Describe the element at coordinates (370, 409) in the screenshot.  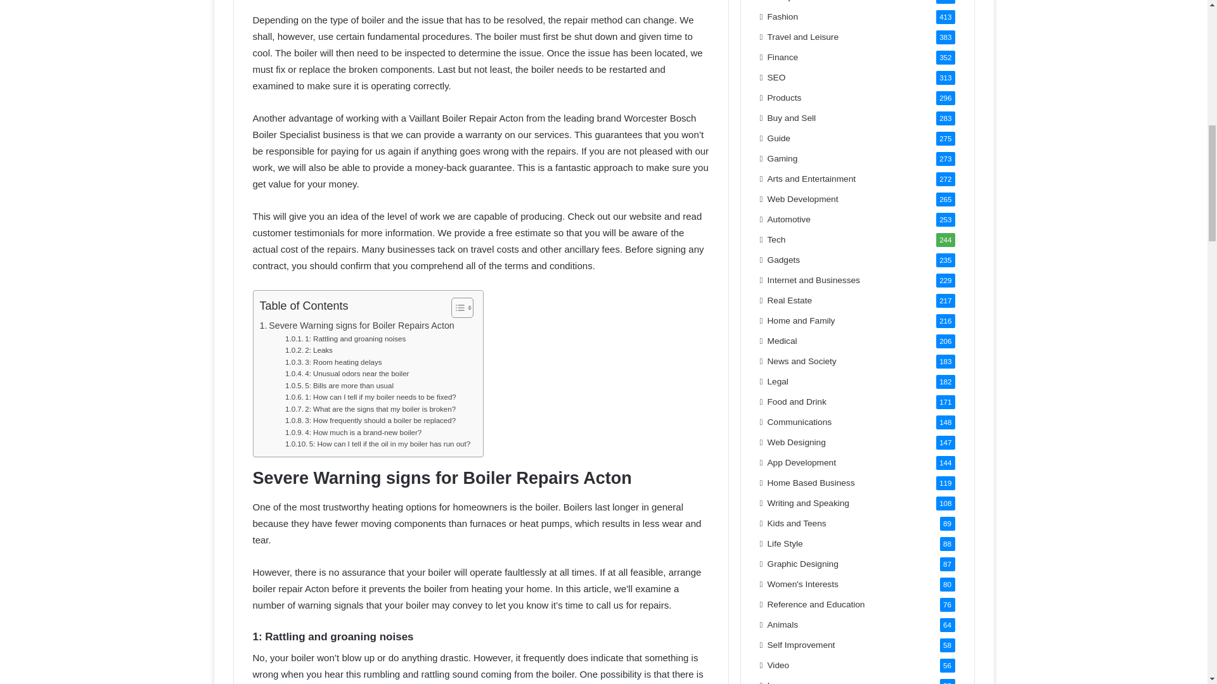
I see `2: What are the signs that my boiler is broken?` at that location.